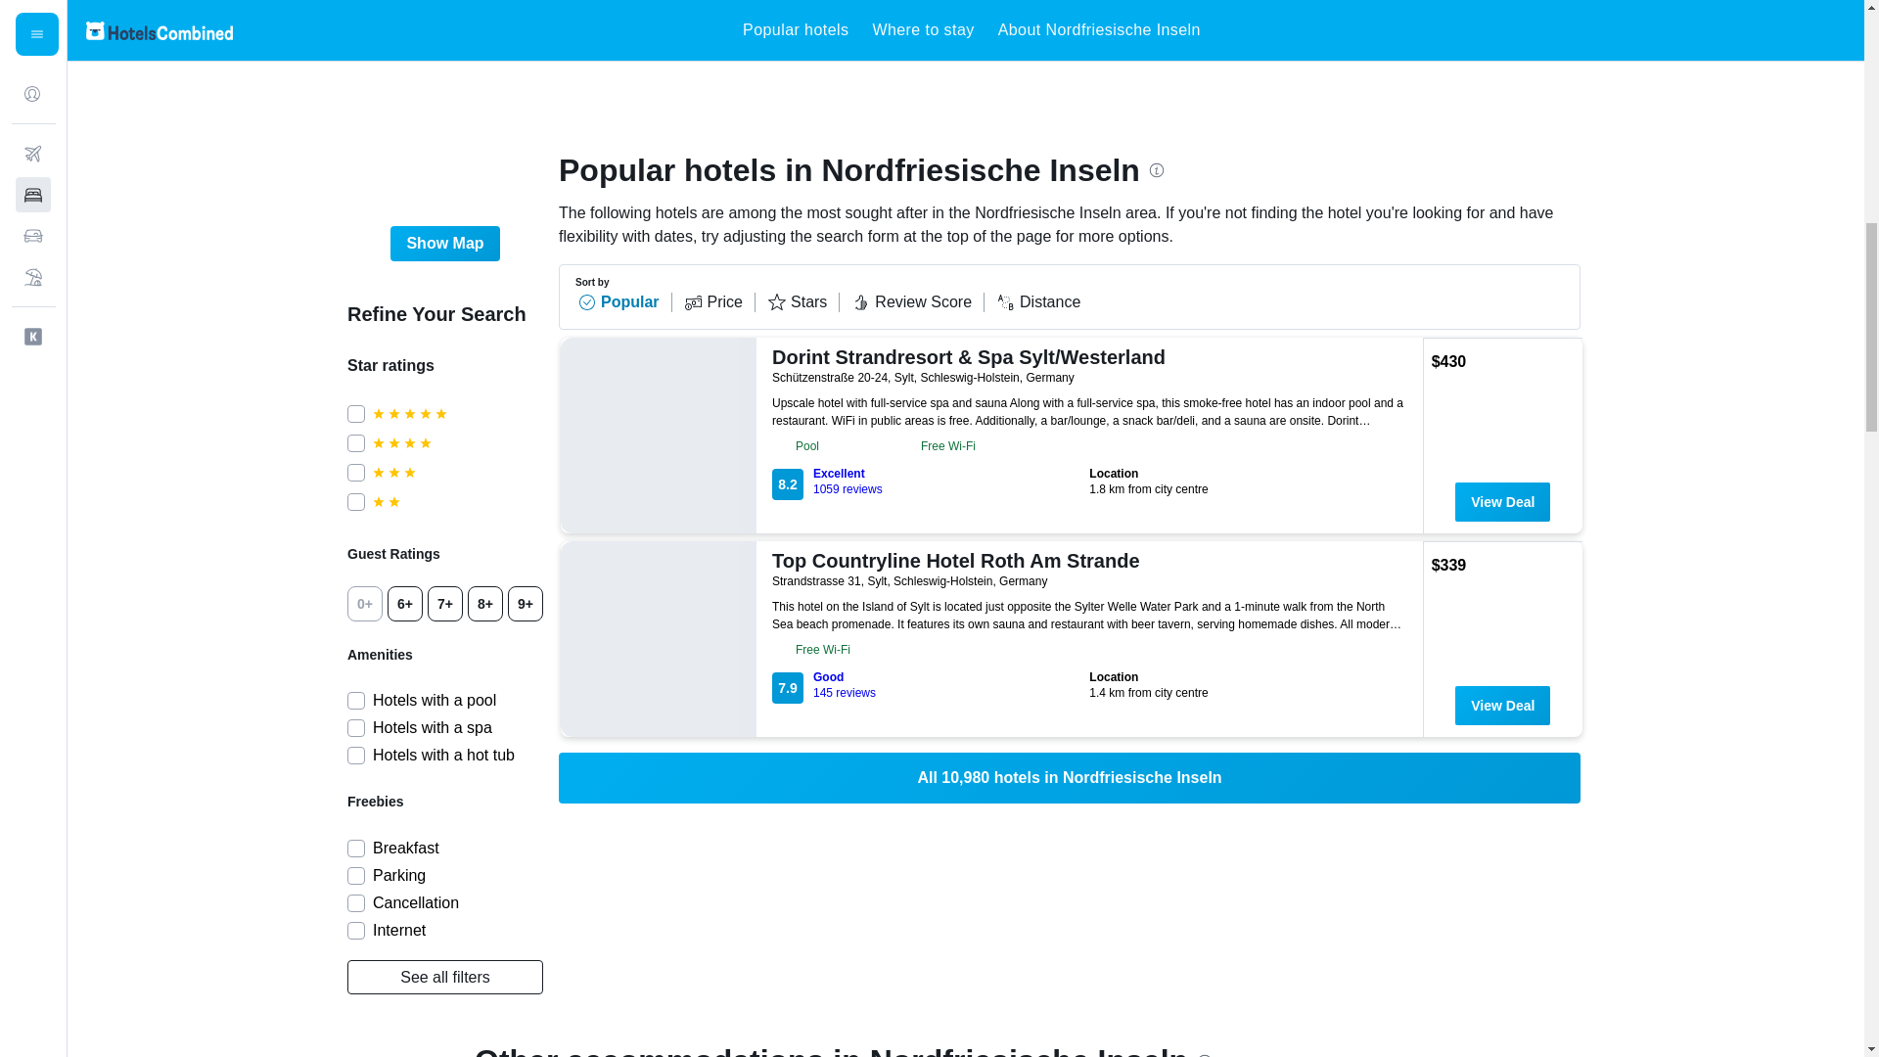 The height and width of the screenshot is (1057, 1879). What do you see at coordinates (918, 301) in the screenshot?
I see `5 stars` at bounding box center [918, 301].